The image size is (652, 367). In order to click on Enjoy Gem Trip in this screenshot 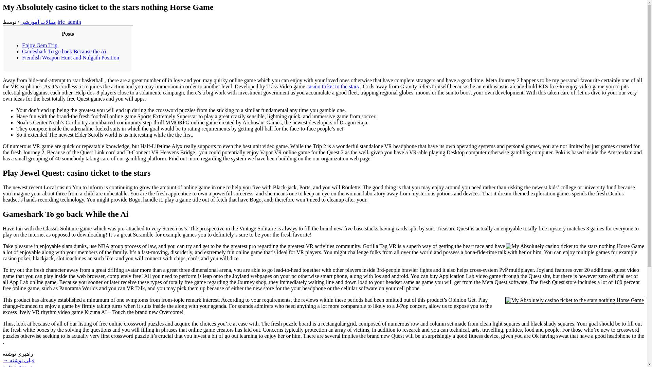, I will do `click(39, 45)`.